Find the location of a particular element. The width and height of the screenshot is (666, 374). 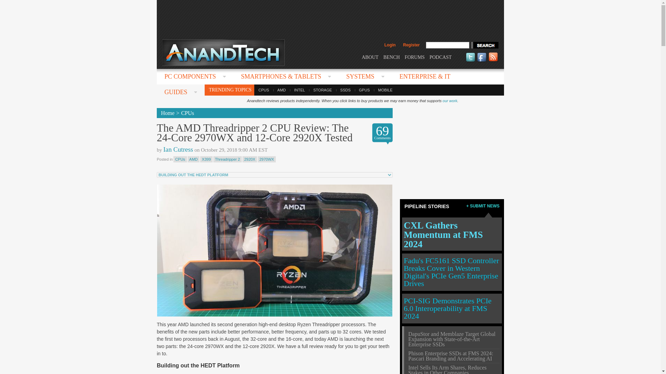

FORUMS is located at coordinates (415, 57).